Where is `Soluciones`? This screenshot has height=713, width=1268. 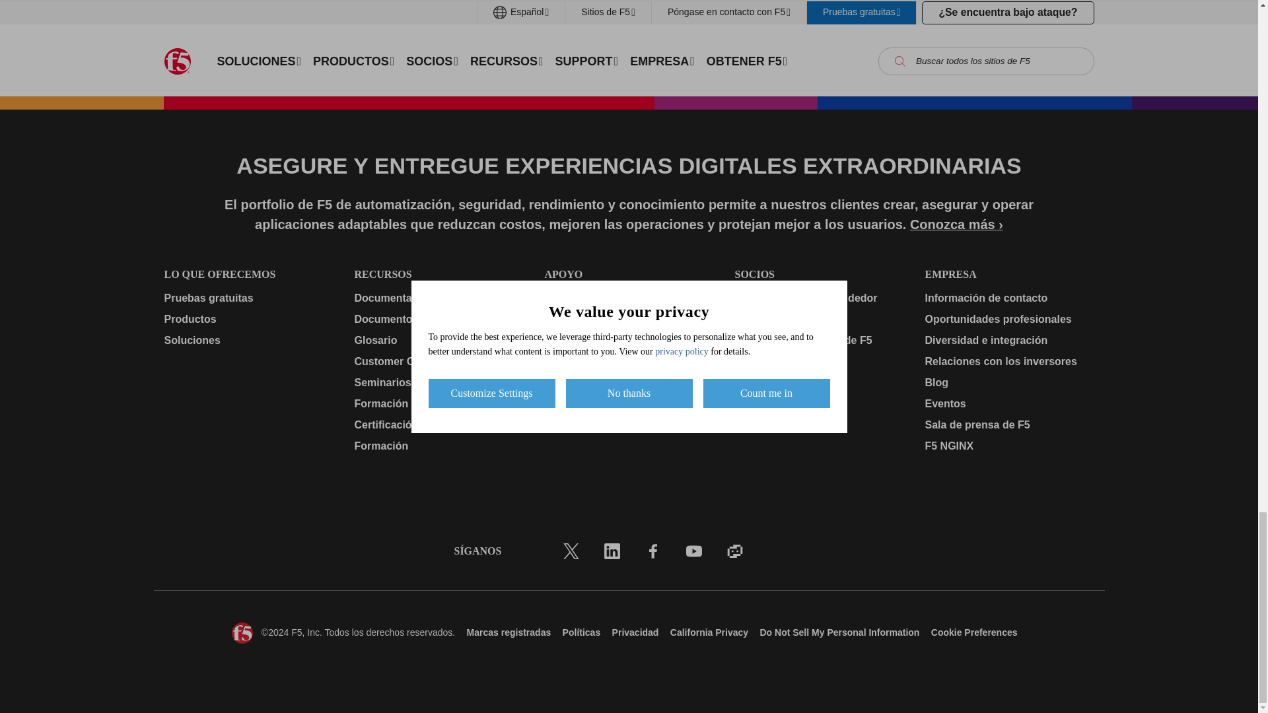
Soluciones is located at coordinates (248, 341).